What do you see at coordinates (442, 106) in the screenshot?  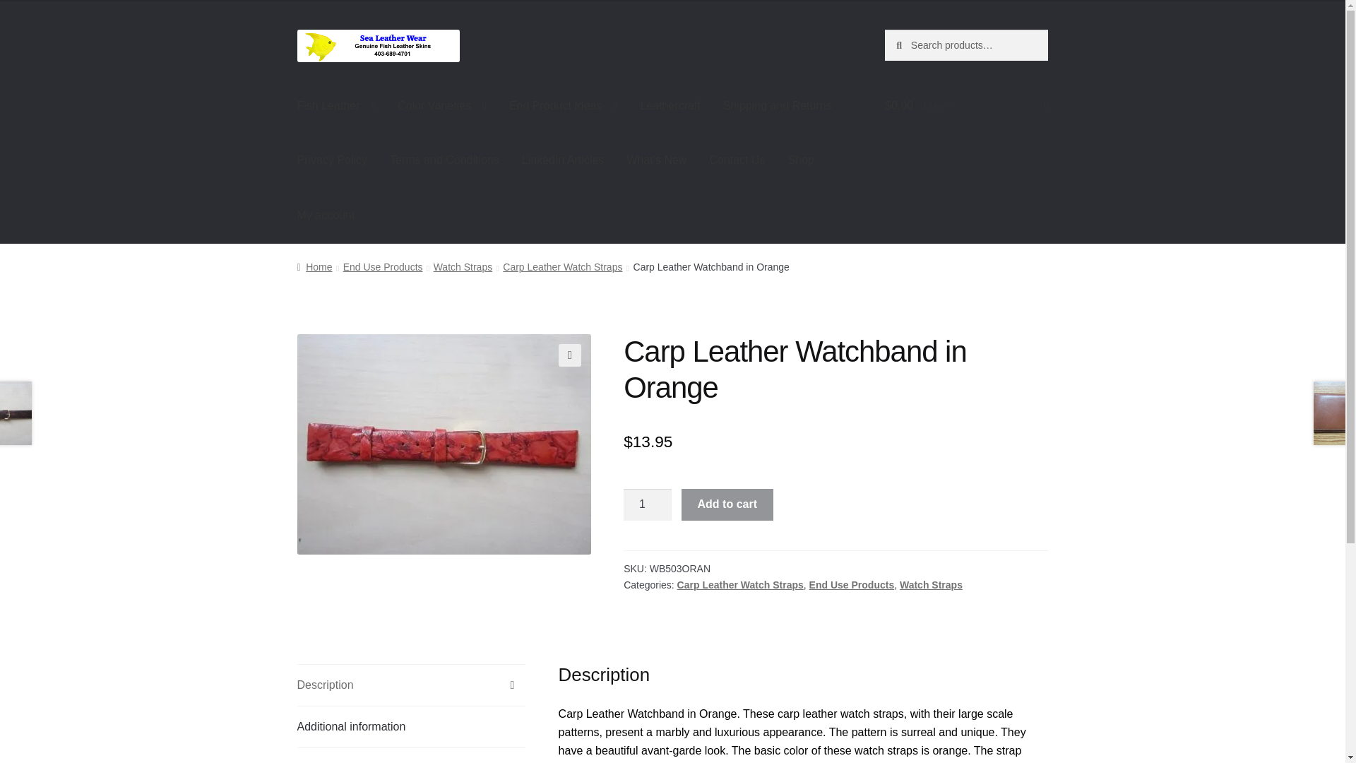 I see `Color Varieties` at bounding box center [442, 106].